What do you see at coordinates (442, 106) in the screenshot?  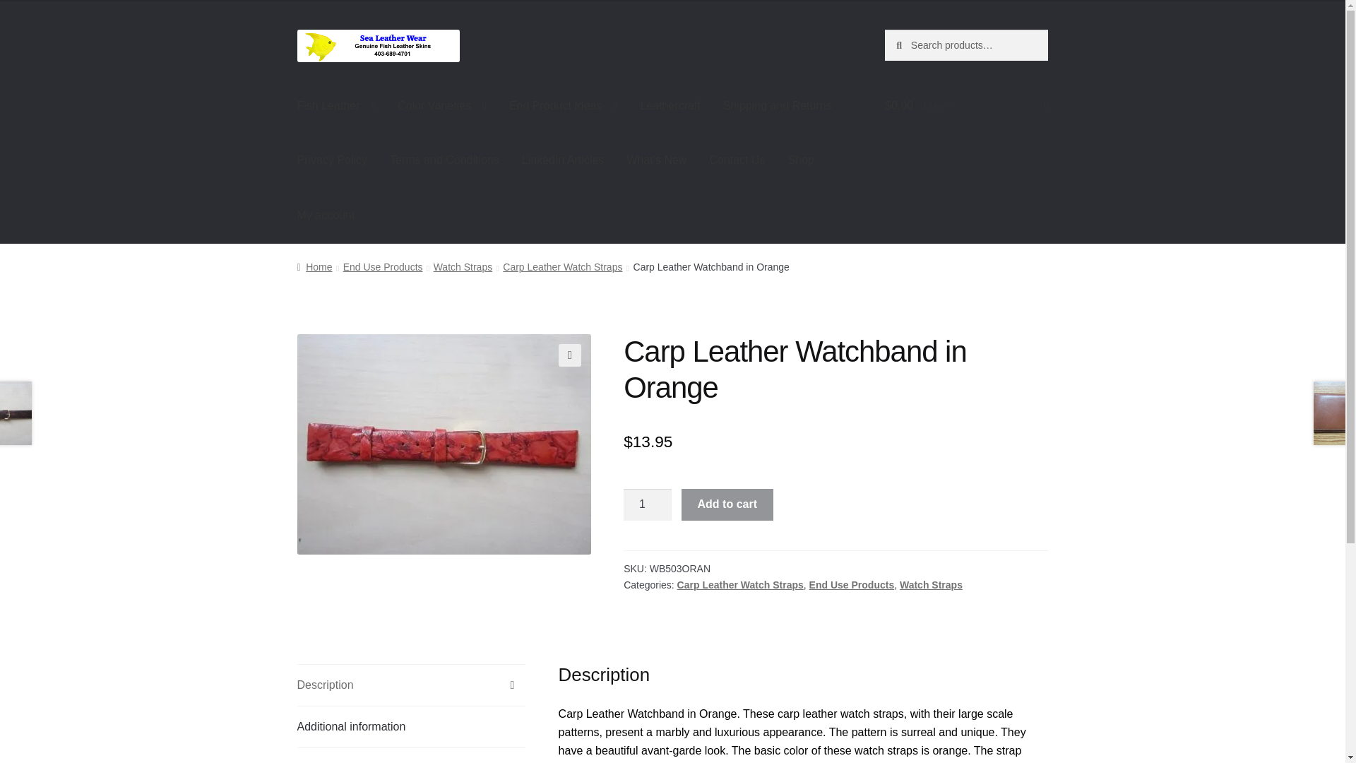 I see `Color Varieties` at bounding box center [442, 106].